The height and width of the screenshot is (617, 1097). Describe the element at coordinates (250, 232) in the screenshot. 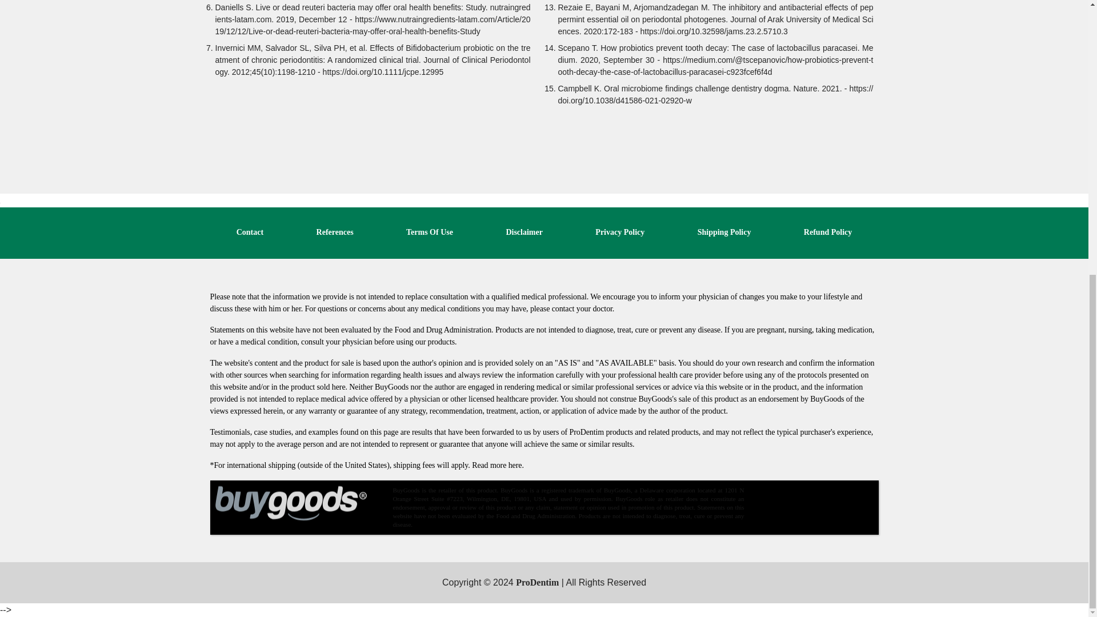

I see `Contact` at that location.